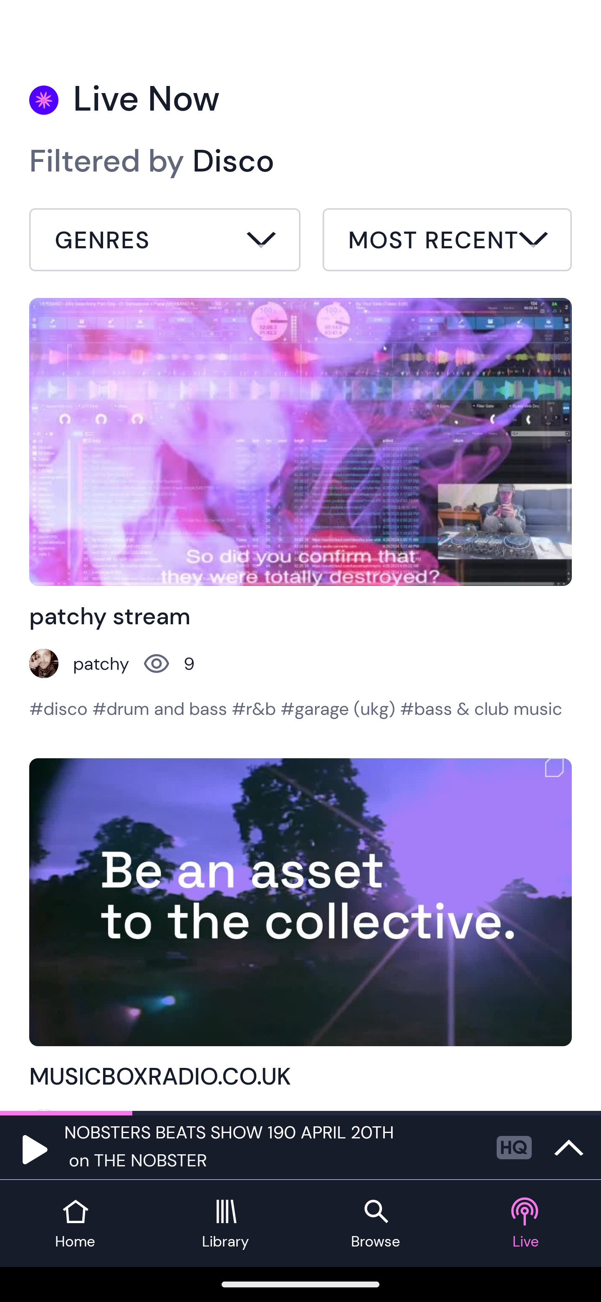 The width and height of the screenshot is (601, 1302). What do you see at coordinates (165, 242) in the screenshot?
I see `Filter by button Disco` at bounding box center [165, 242].